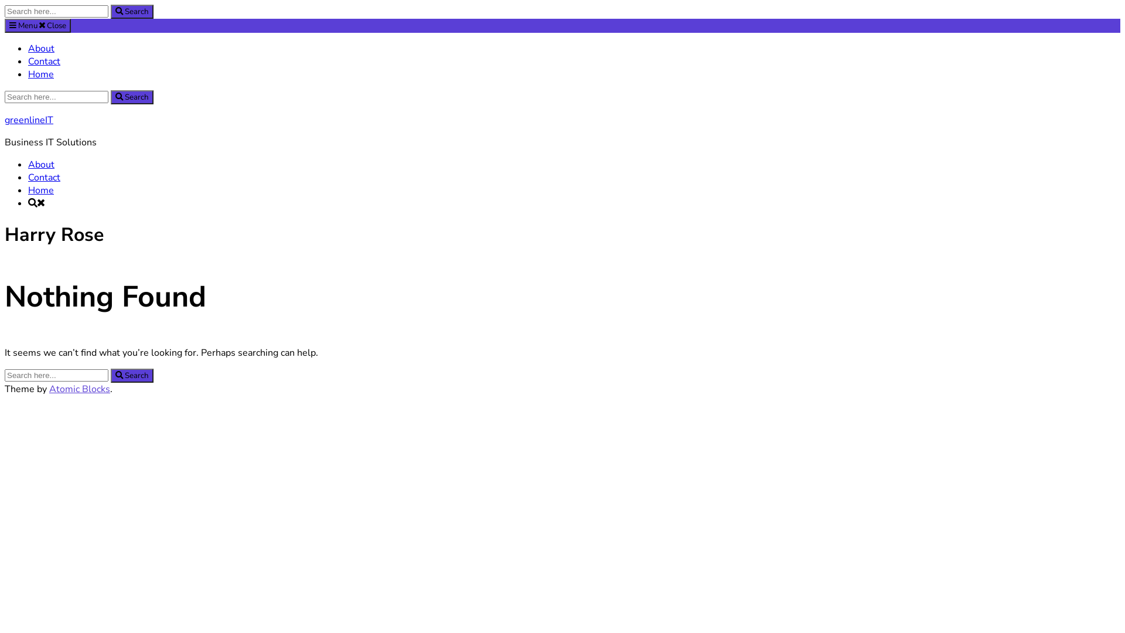  I want to click on Home, so click(41, 74).